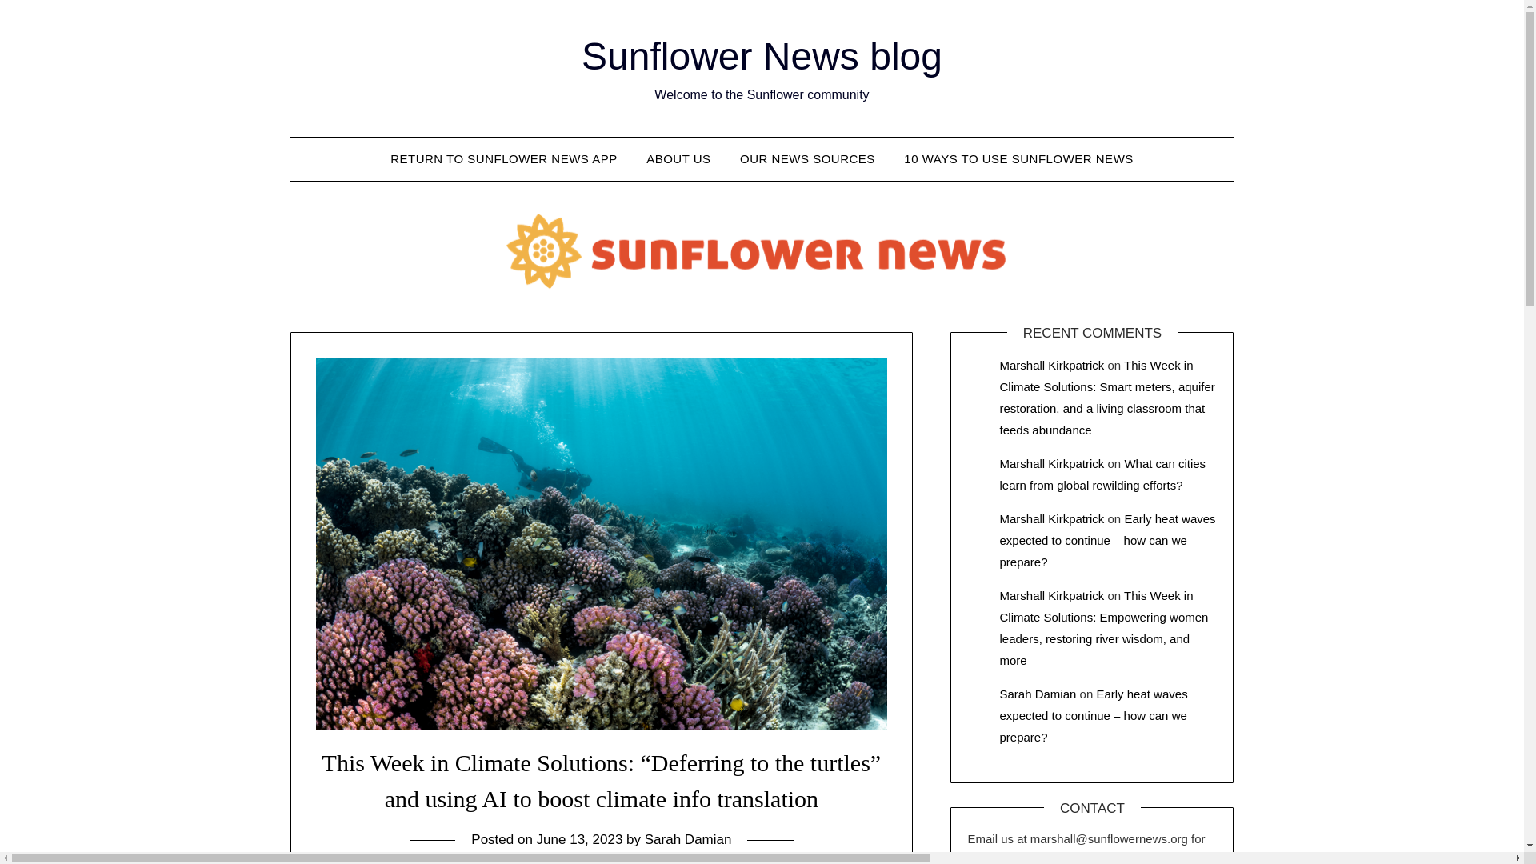 The width and height of the screenshot is (1536, 864). What do you see at coordinates (1018, 158) in the screenshot?
I see `10 WAYS TO USE SUNFLOWER NEWS` at bounding box center [1018, 158].